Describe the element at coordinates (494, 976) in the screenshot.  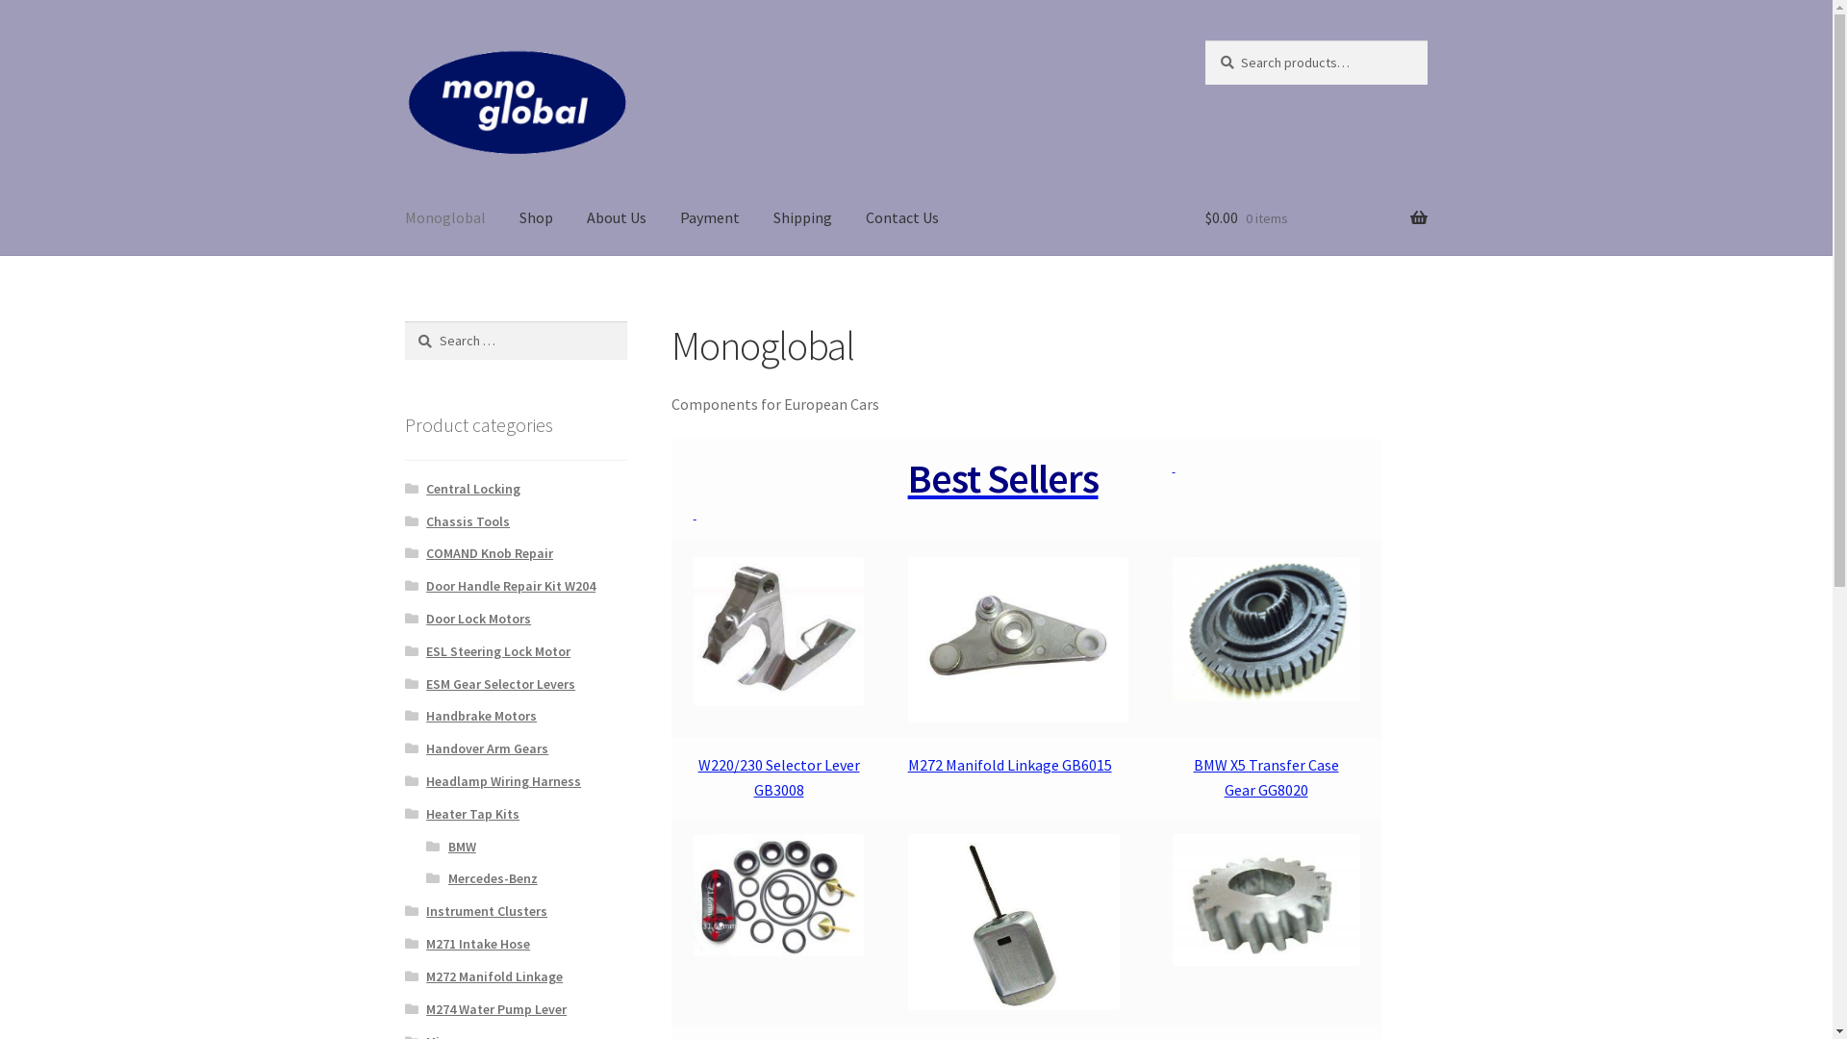
I see `M272 Manifold Linkage` at that location.